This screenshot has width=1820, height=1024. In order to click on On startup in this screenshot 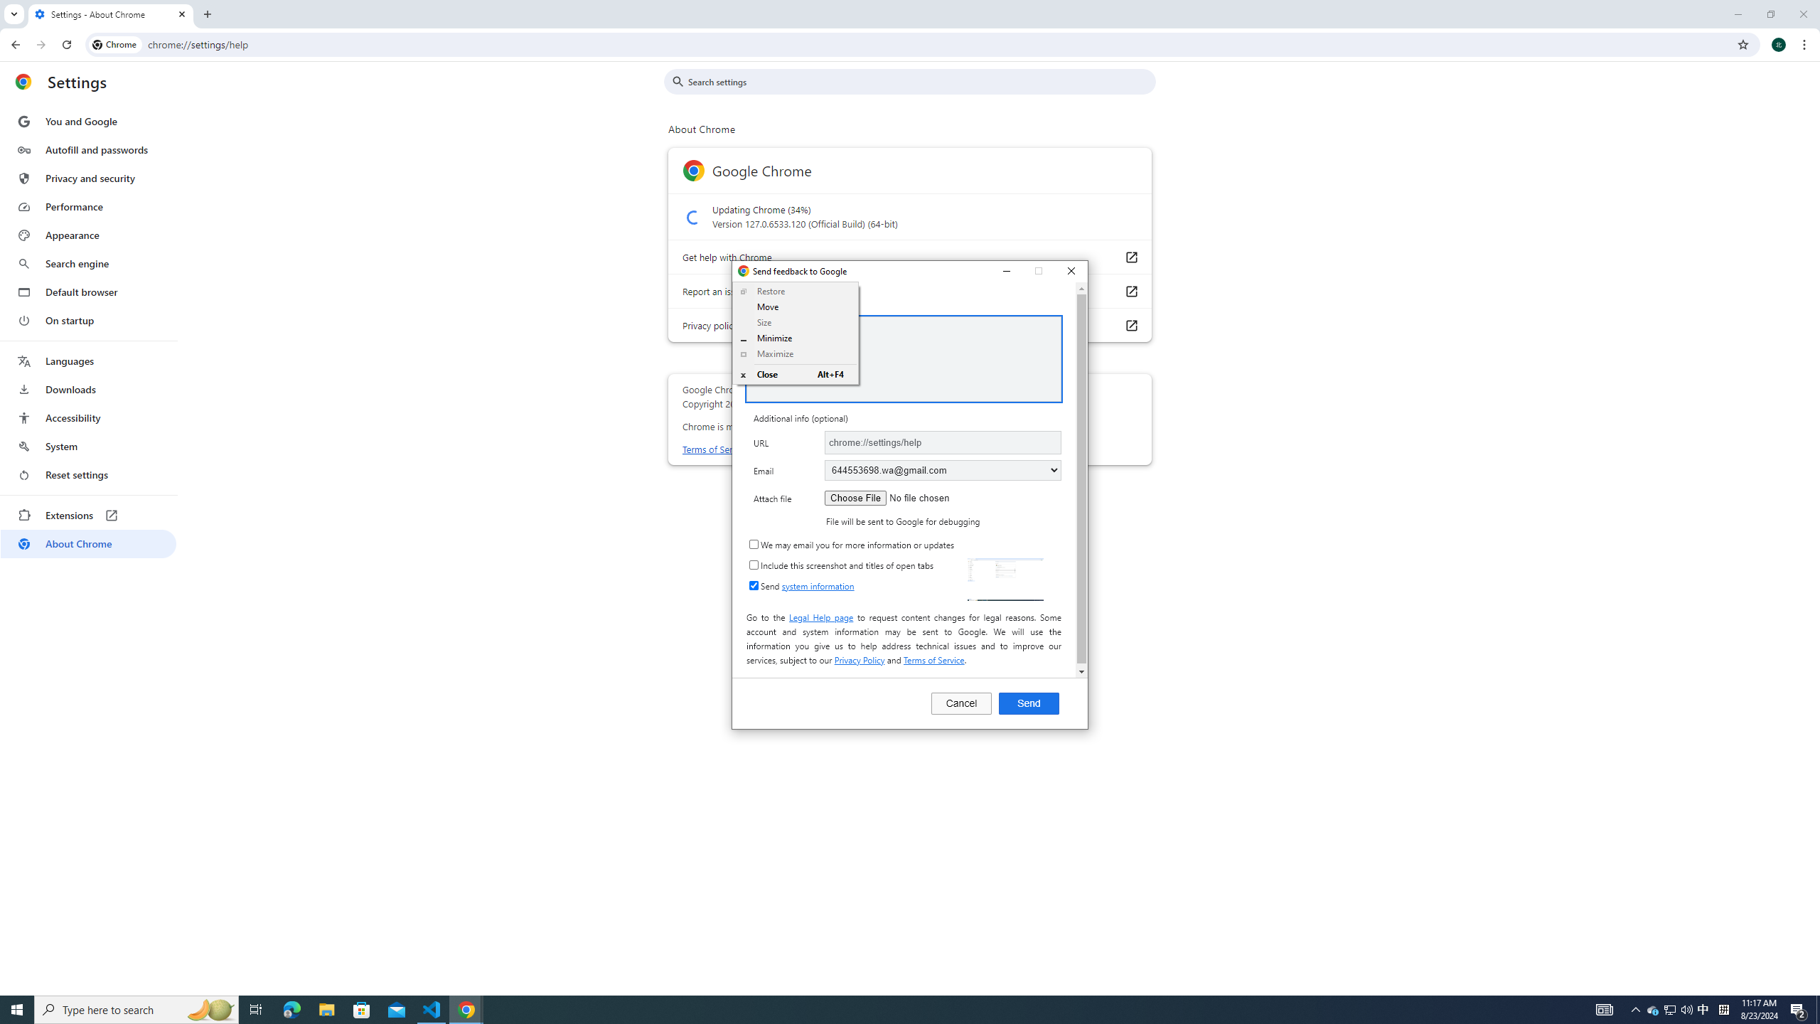, I will do `click(88, 320)`.